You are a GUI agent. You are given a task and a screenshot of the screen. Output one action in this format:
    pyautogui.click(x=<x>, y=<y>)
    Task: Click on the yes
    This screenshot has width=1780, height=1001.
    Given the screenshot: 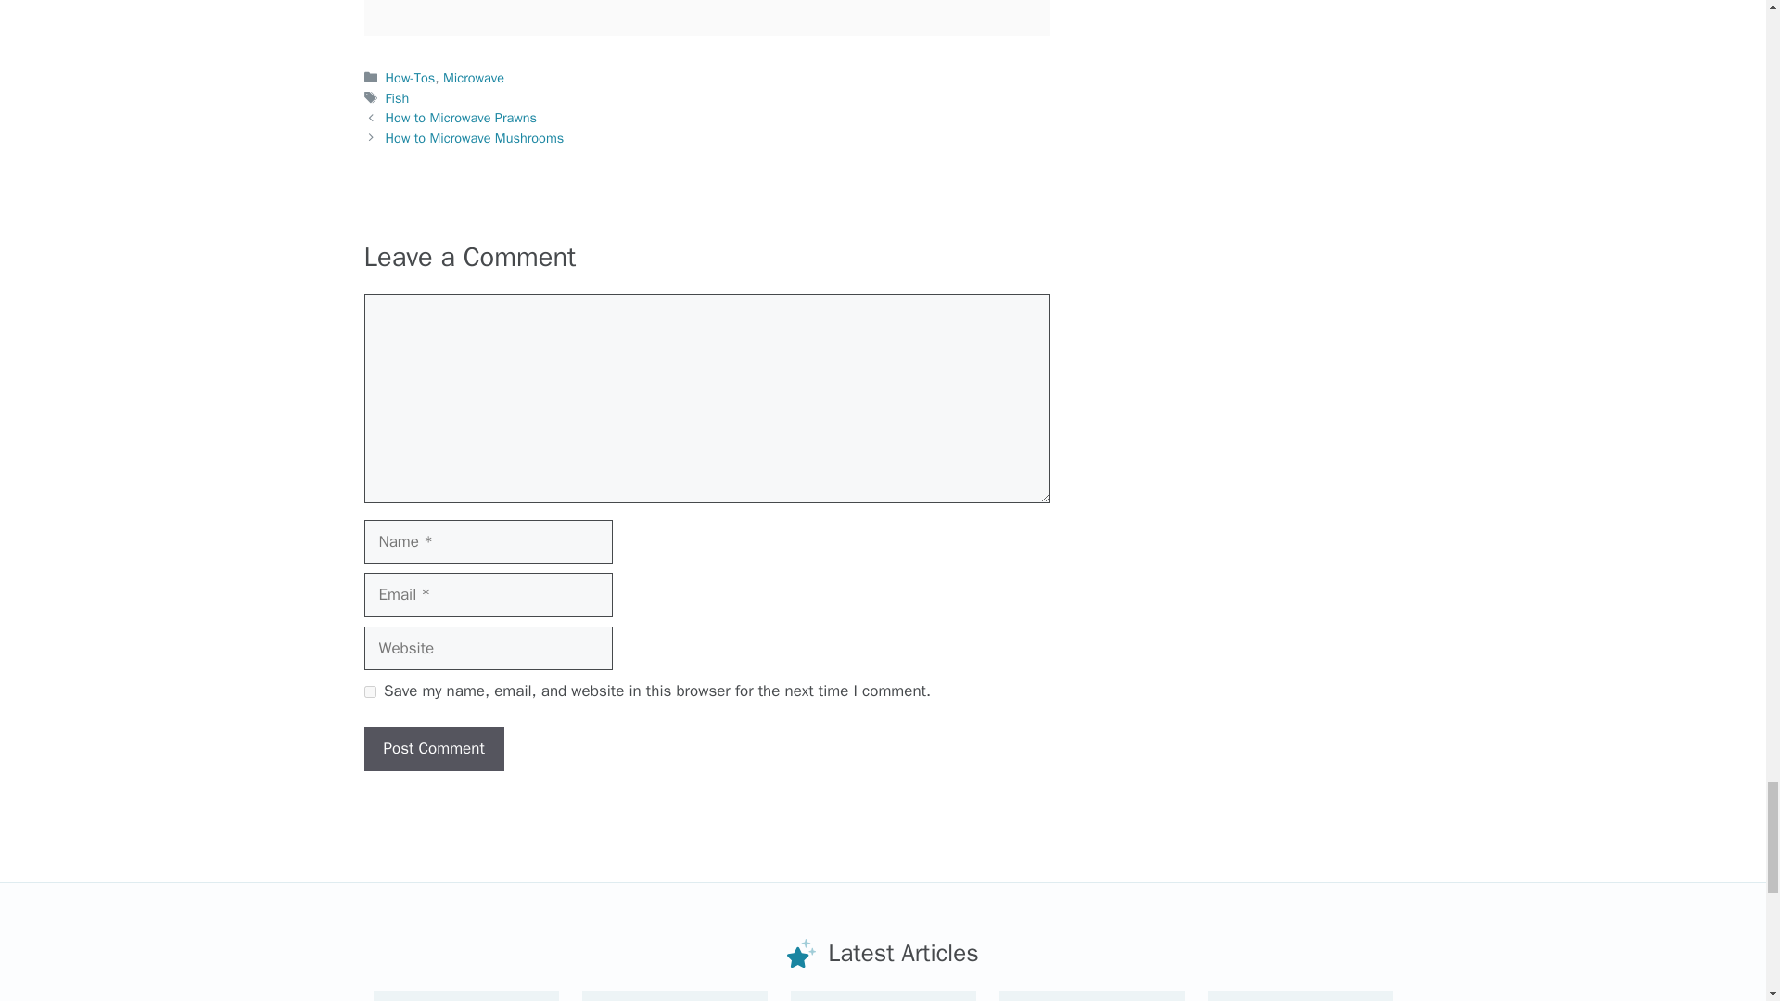 What is the action you would take?
    pyautogui.click(x=369, y=691)
    